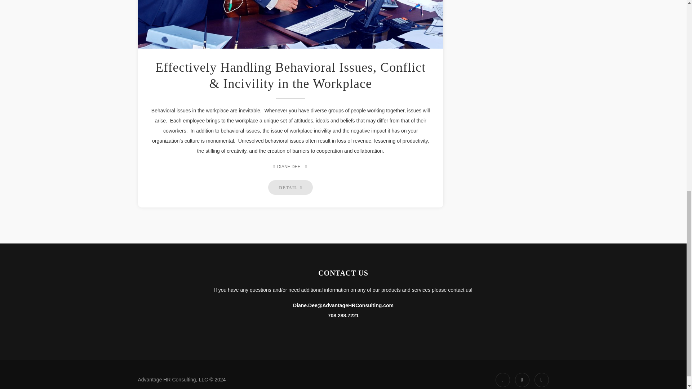  Describe the element at coordinates (289, 166) in the screenshot. I see `DIANE DEE` at that location.